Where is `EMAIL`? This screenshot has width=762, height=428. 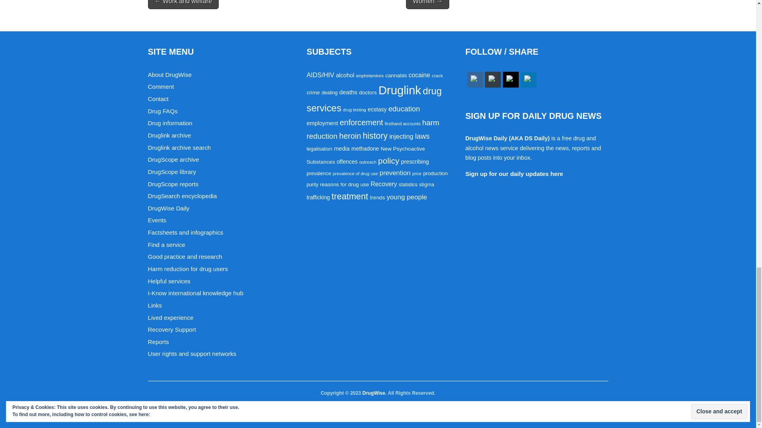
EMAIL is located at coordinates (493, 79).